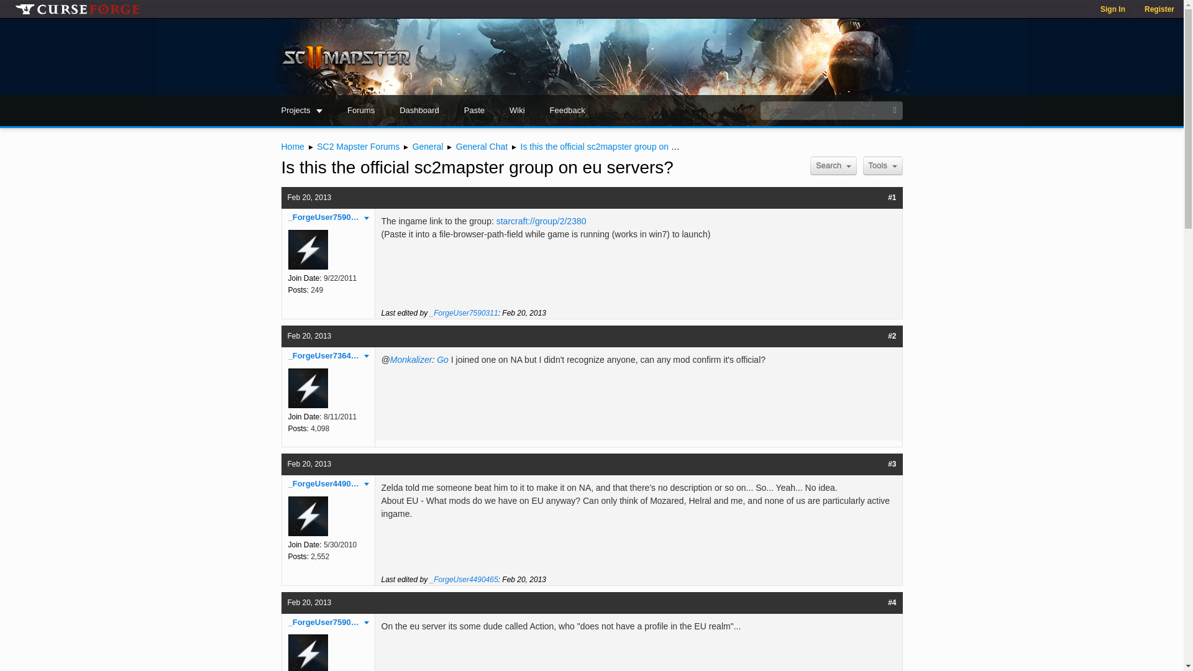  What do you see at coordinates (77, 9) in the screenshot?
I see `CurseForge` at bounding box center [77, 9].